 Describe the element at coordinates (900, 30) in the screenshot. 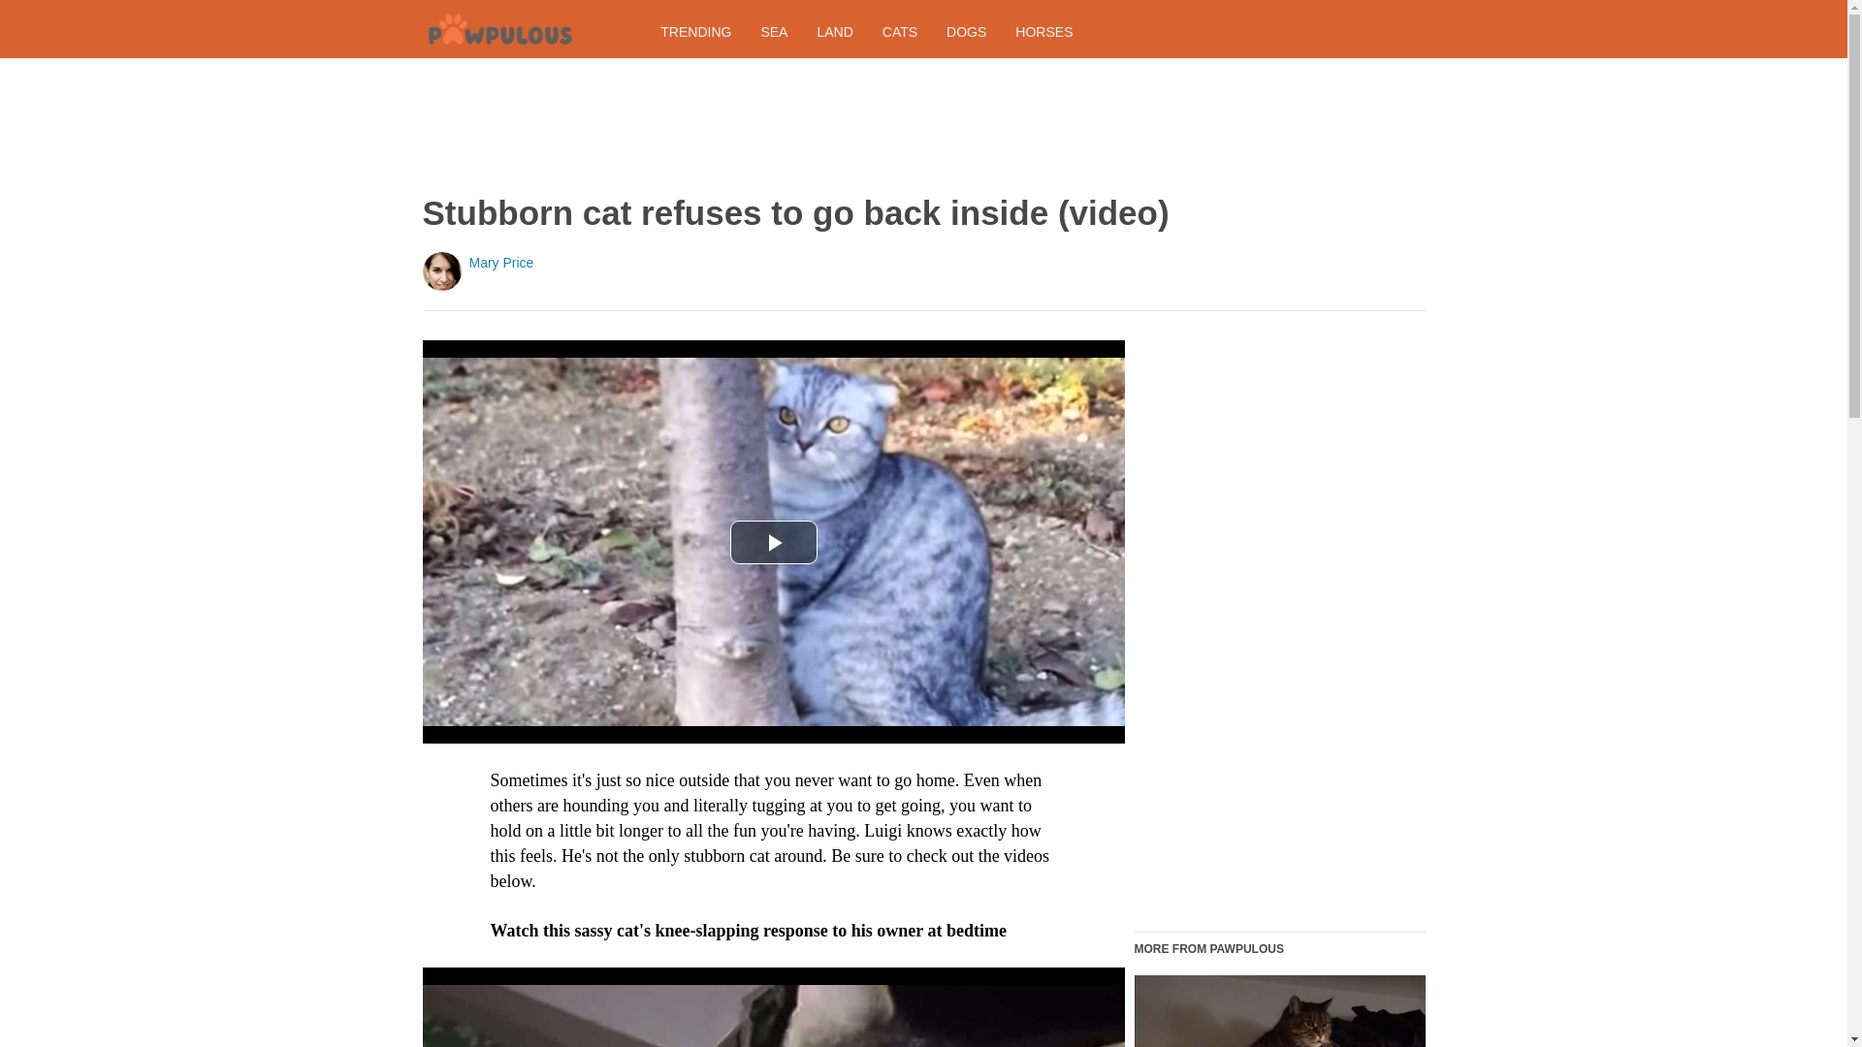

I see `CATS` at that location.